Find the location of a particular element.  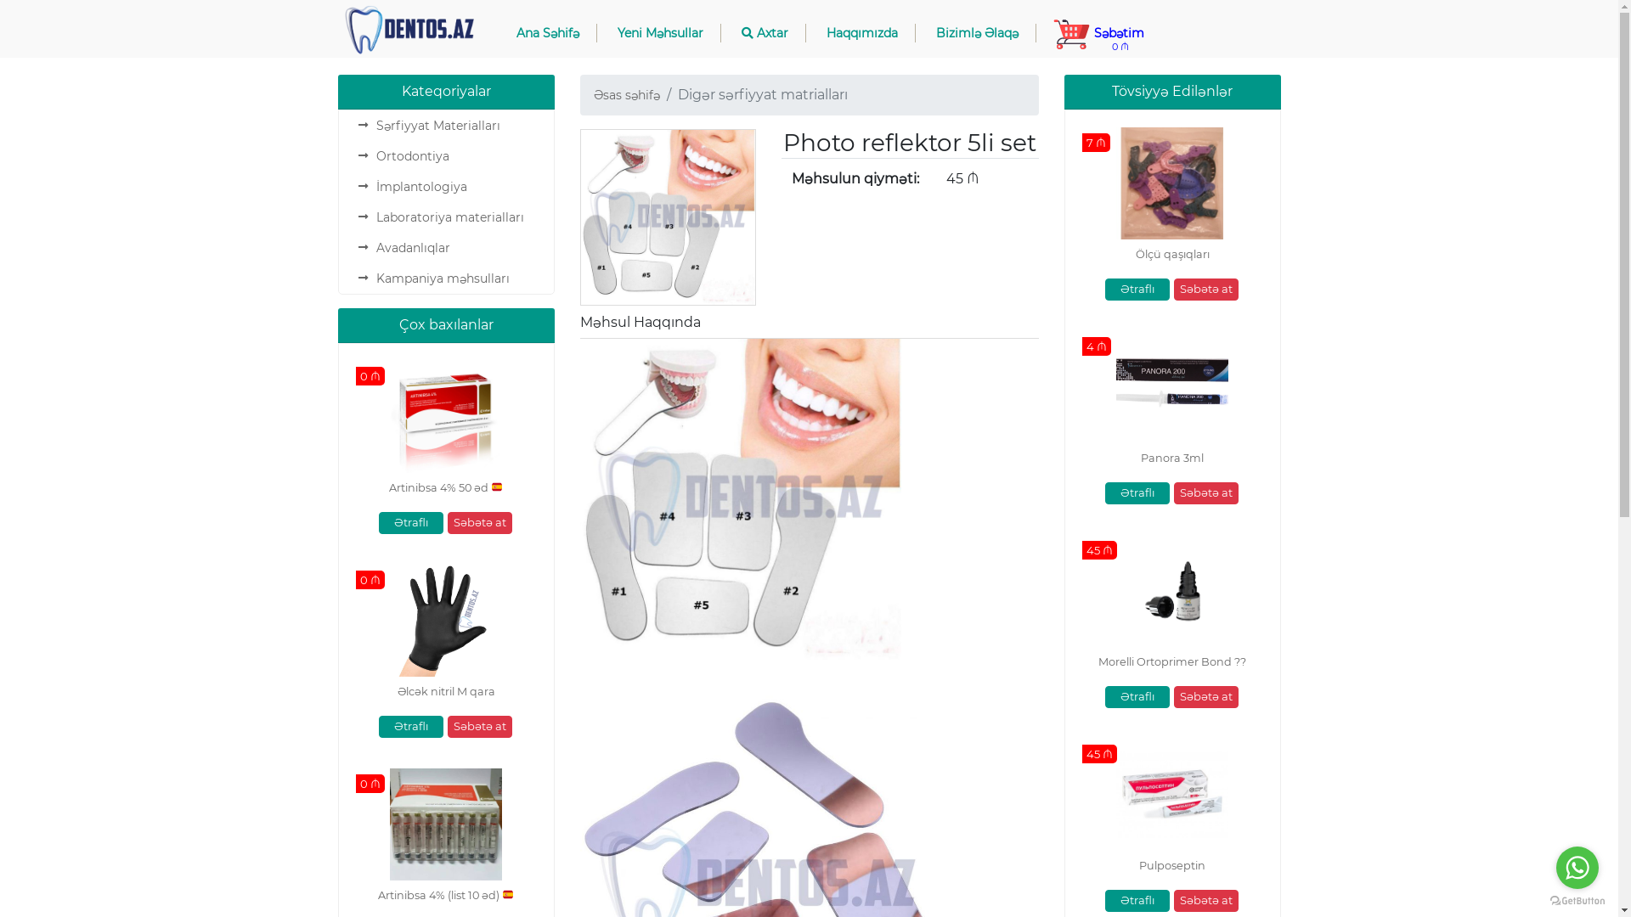

Axtar is located at coordinates (765, 33).